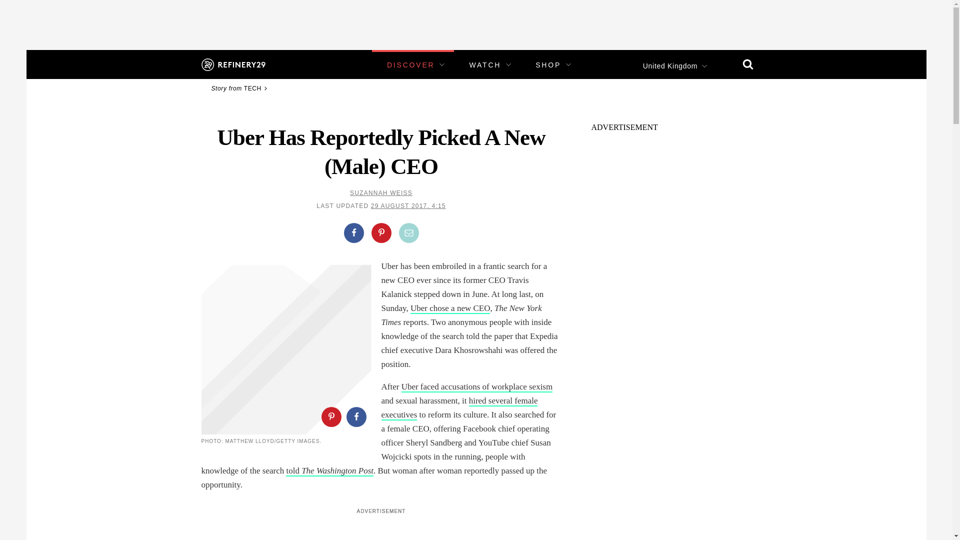 The height and width of the screenshot is (540, 960). What do you see at coordinates (330, 417) in the screenshot?
I see `Share on Pinterest` at bounding box center [330, 417].